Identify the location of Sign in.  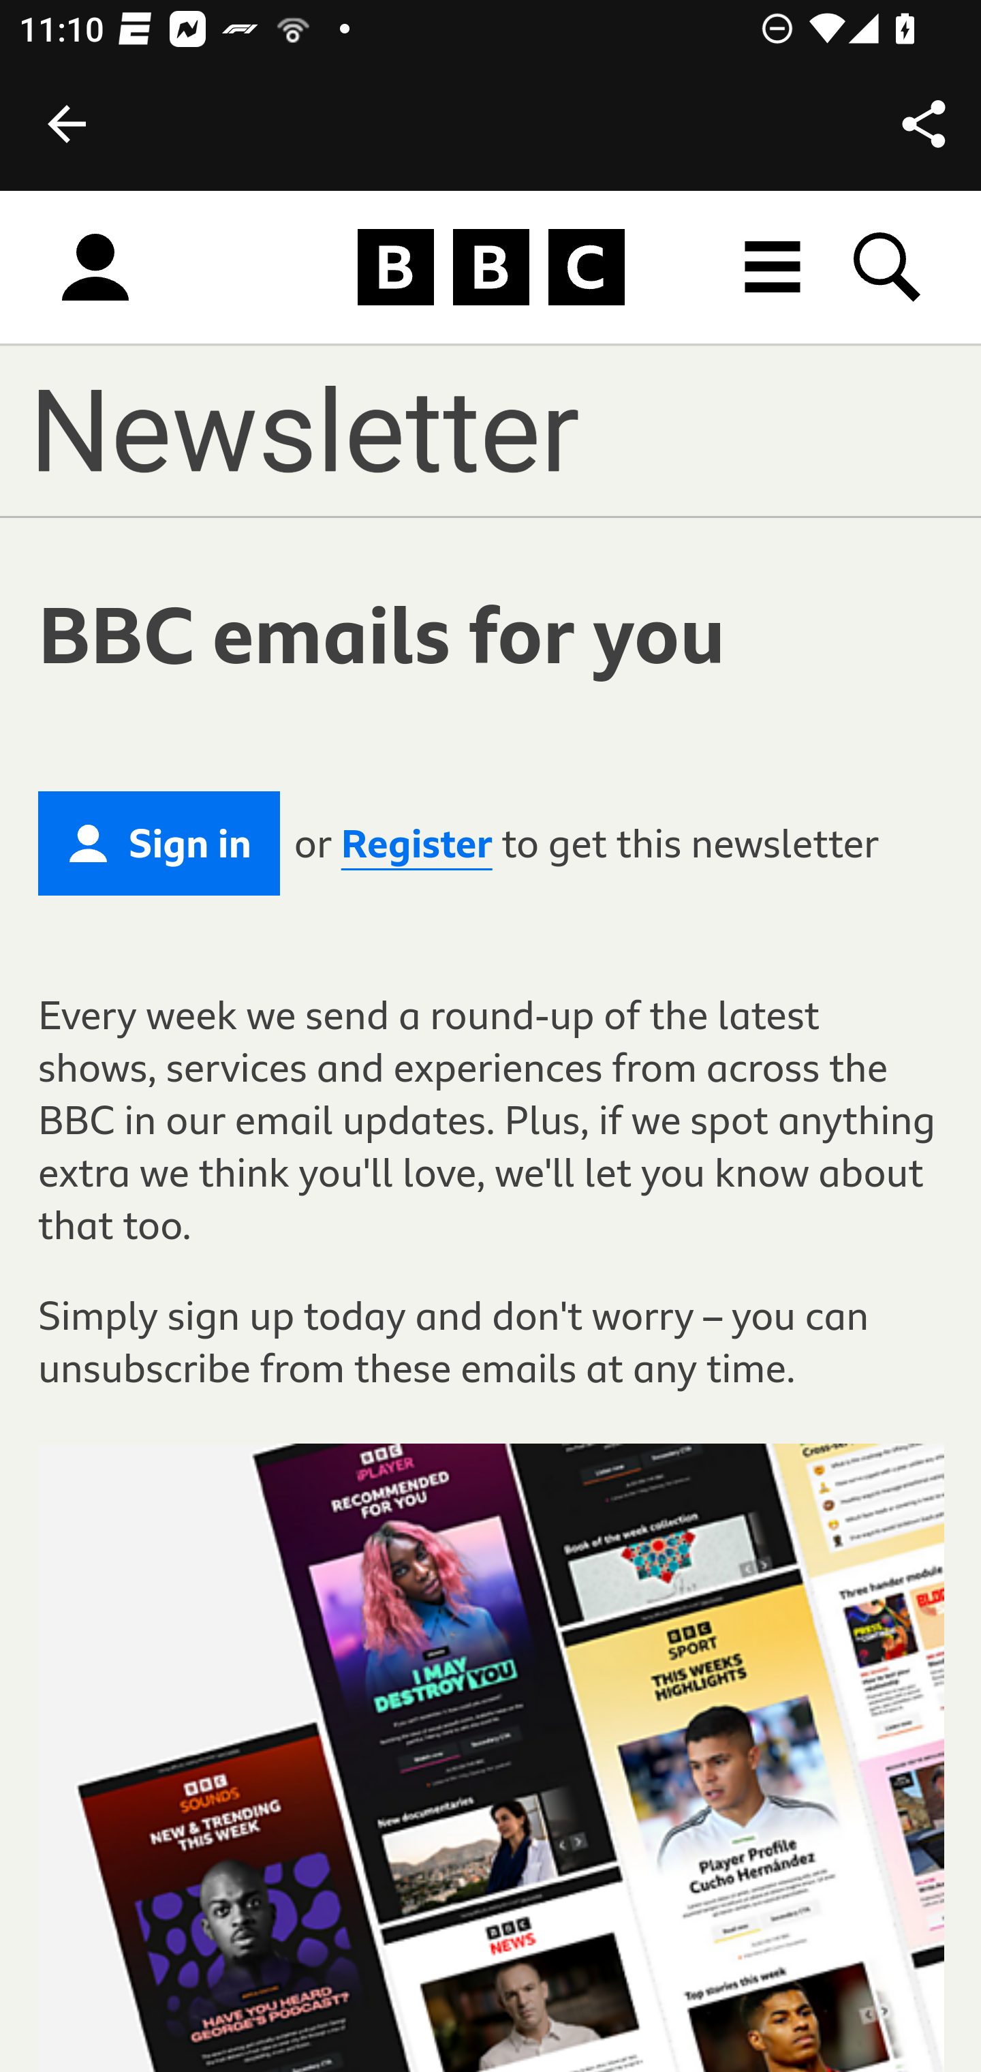
(95, 268).